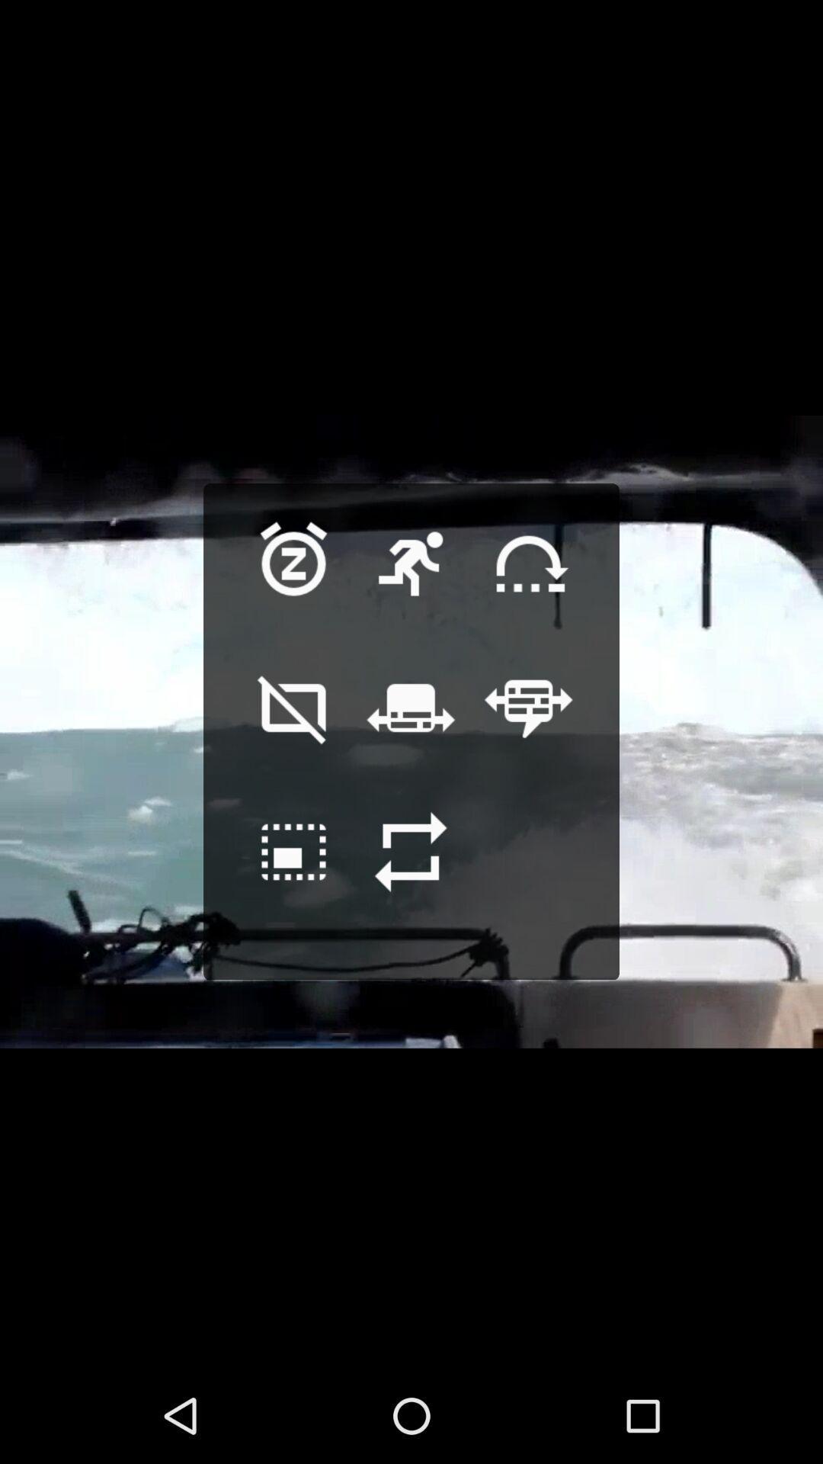 This screenshot has width=823, height=1464. Describe the element at coordinates (411, 587) in the screenshot. I see `running` at that location.